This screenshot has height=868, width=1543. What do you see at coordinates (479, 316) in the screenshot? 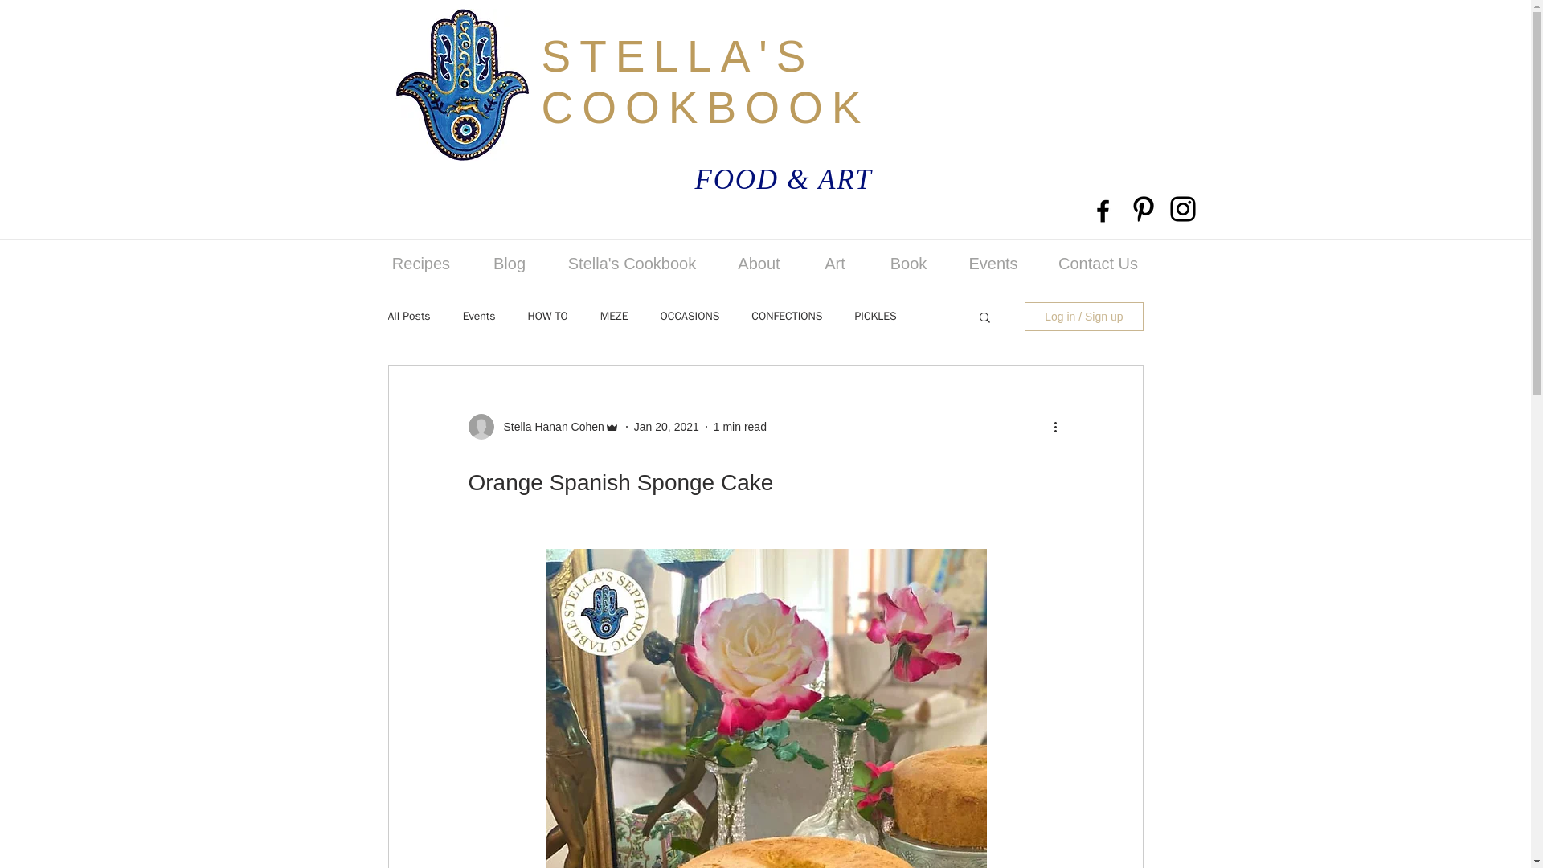
I see `Events` at bounding box center [479, 316].